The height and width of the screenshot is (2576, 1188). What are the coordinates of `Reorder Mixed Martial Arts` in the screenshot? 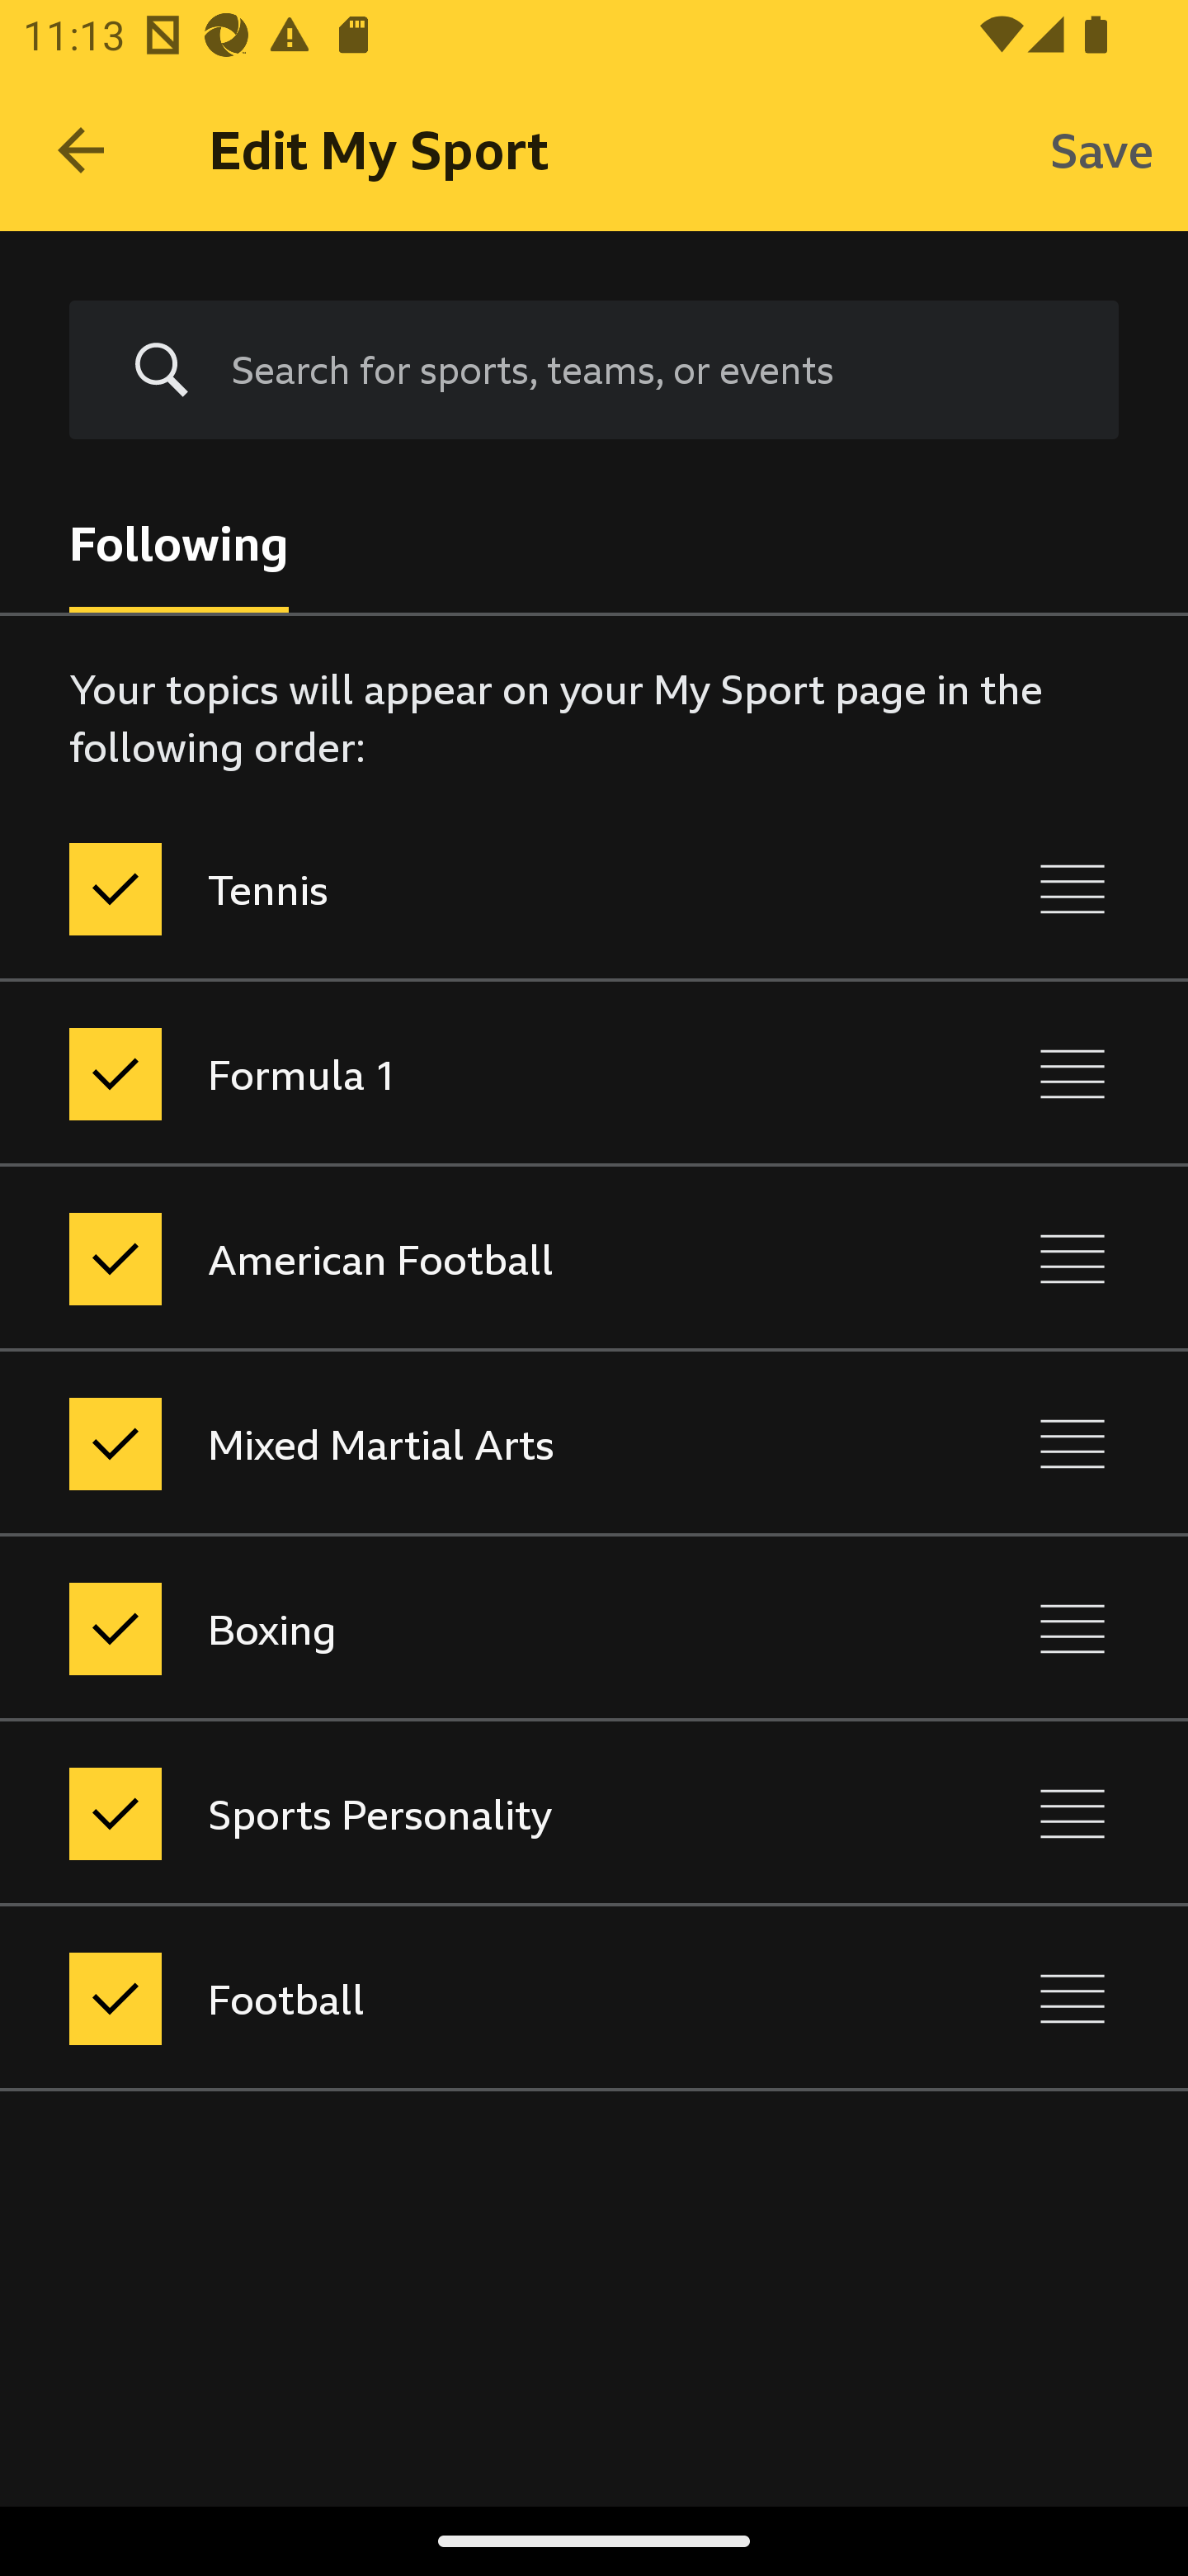 It's located at (1072, 1443).